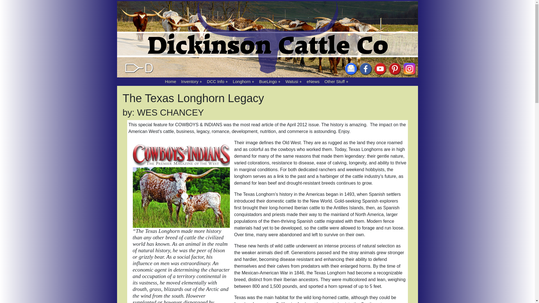  Describe the element at coordinates (191, 81) in the screenshot. I see `Inventory` at that location.